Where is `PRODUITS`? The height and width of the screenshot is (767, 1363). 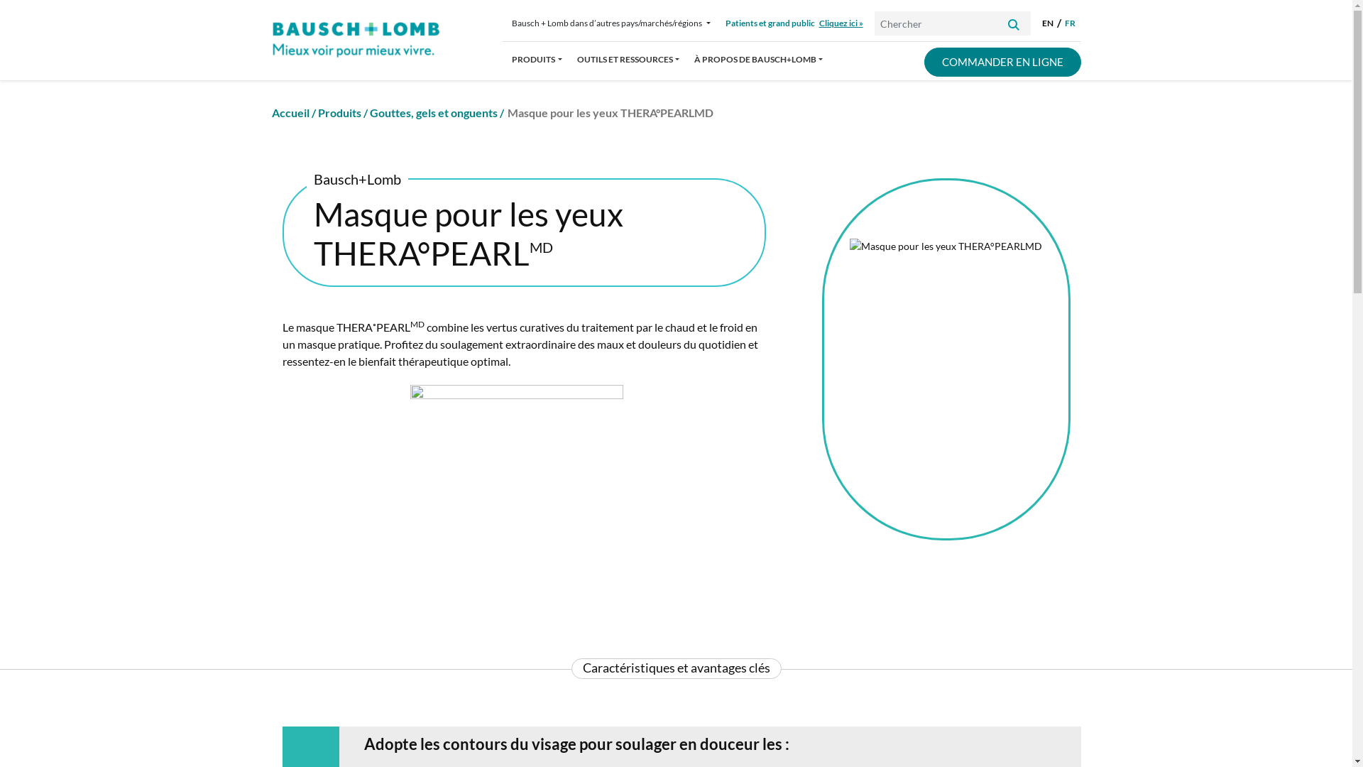 PRODUITS is located at coordinates (537, 64).